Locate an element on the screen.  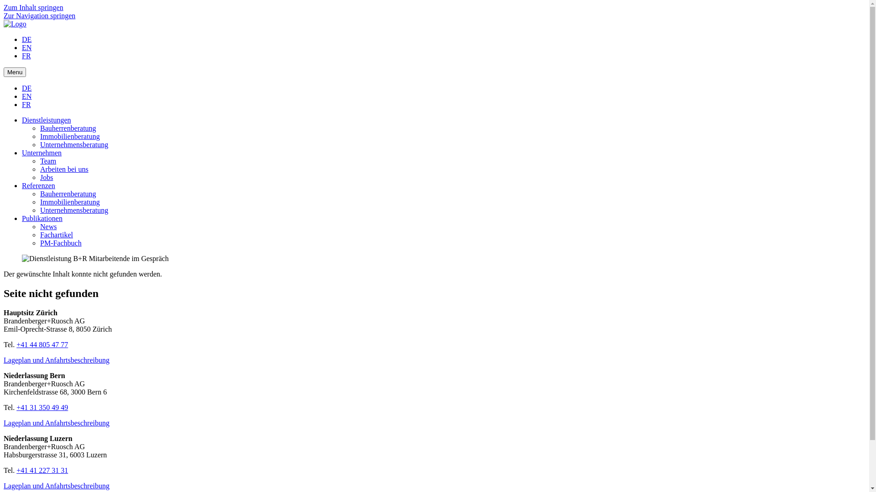
Zum Inhalt springen is located at coordinates (34, 7).